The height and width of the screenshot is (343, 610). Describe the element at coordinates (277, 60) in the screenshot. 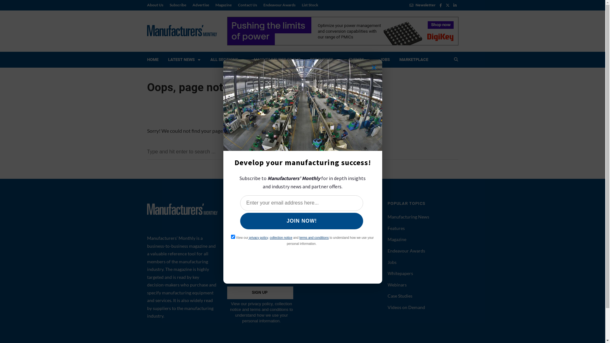

I see `MANUFACTURER FOCUS` at that location.